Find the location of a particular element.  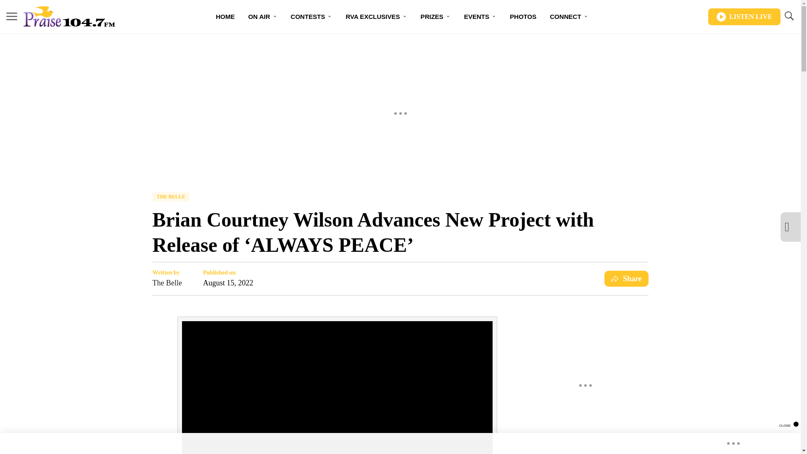

CONNECT is located at coordinates (569, 17).